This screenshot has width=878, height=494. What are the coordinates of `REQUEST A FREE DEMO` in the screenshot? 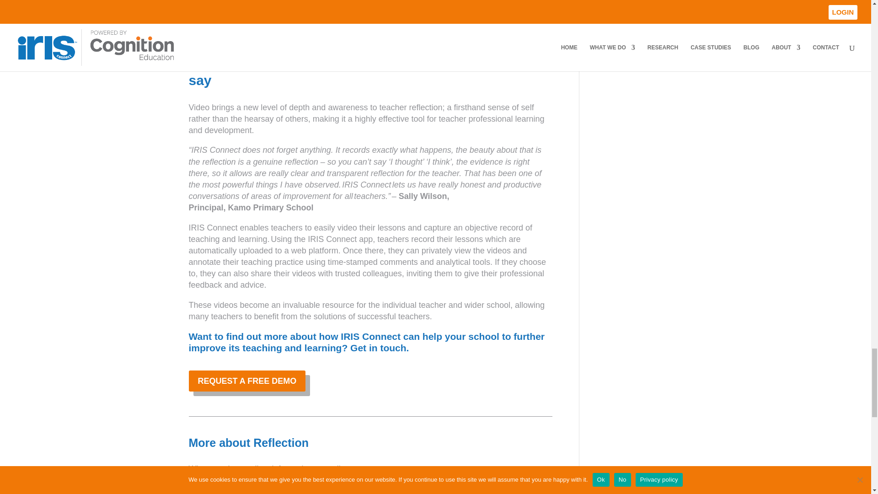 It's located at (247, 381).